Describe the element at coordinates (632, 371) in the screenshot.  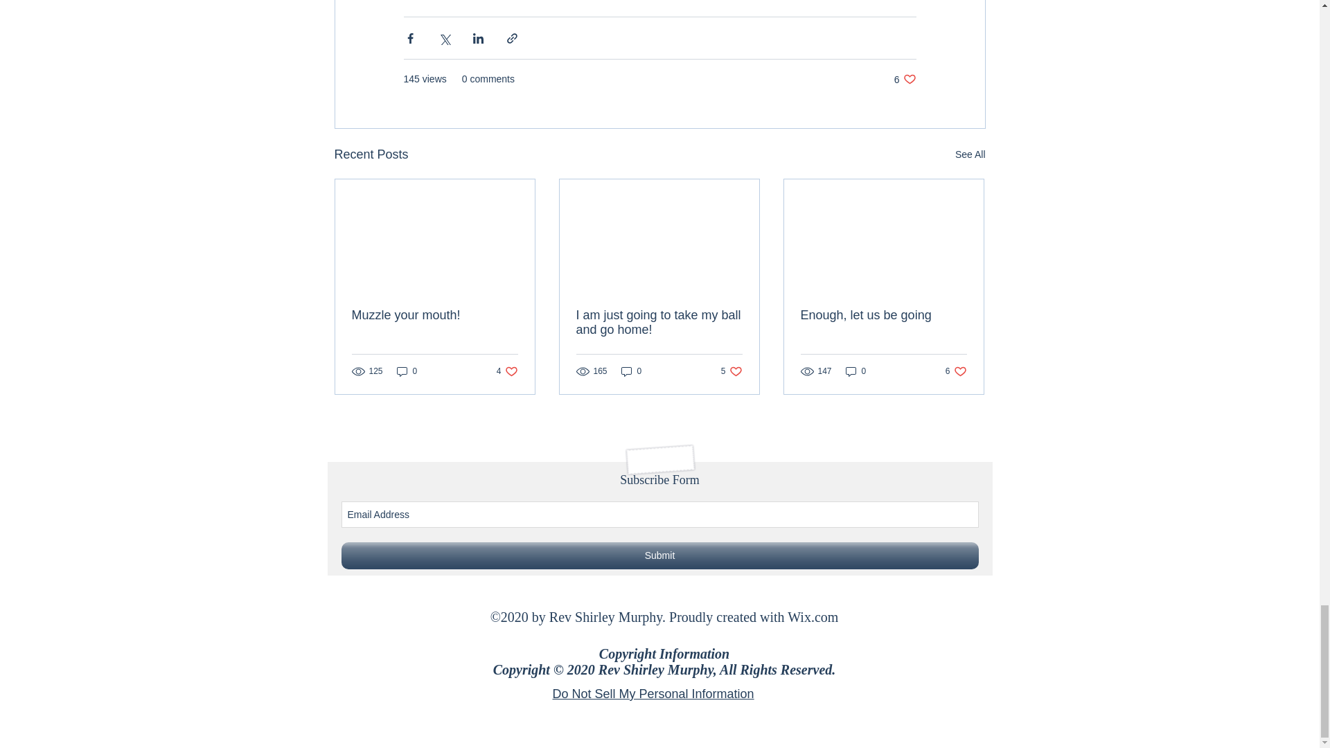
I see `0` at that location.